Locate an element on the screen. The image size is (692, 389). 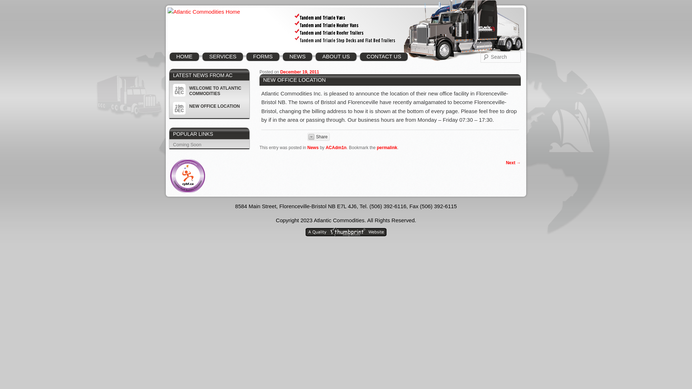
permalink is located at coordinates (387, 148).